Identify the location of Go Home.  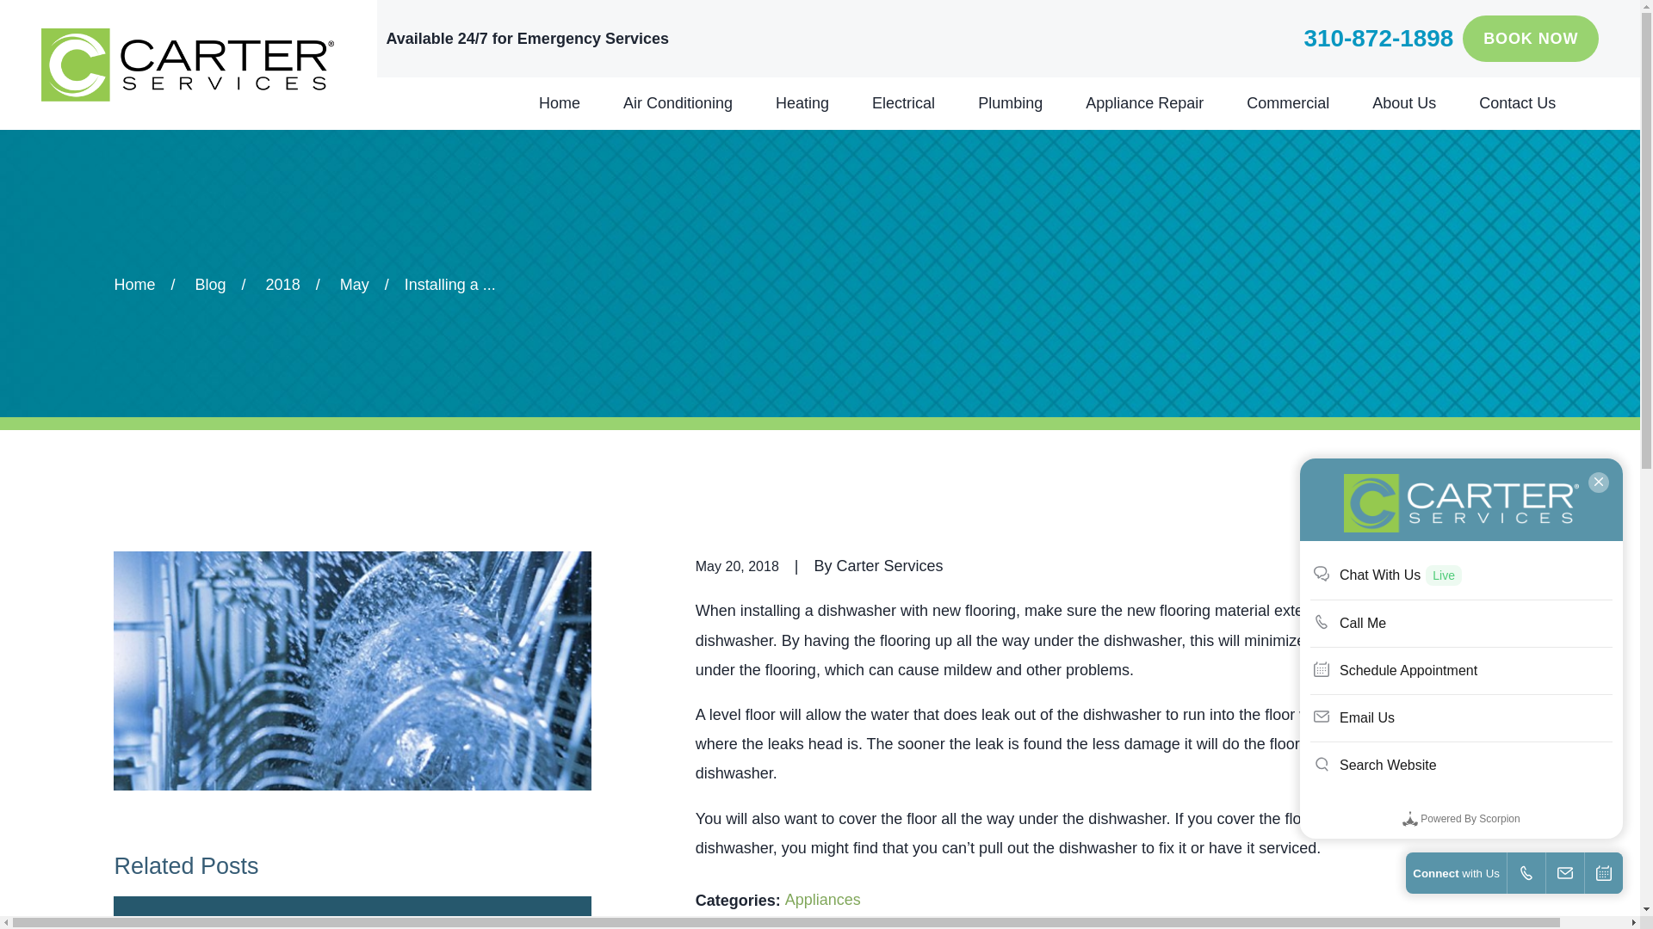
(134, 284).